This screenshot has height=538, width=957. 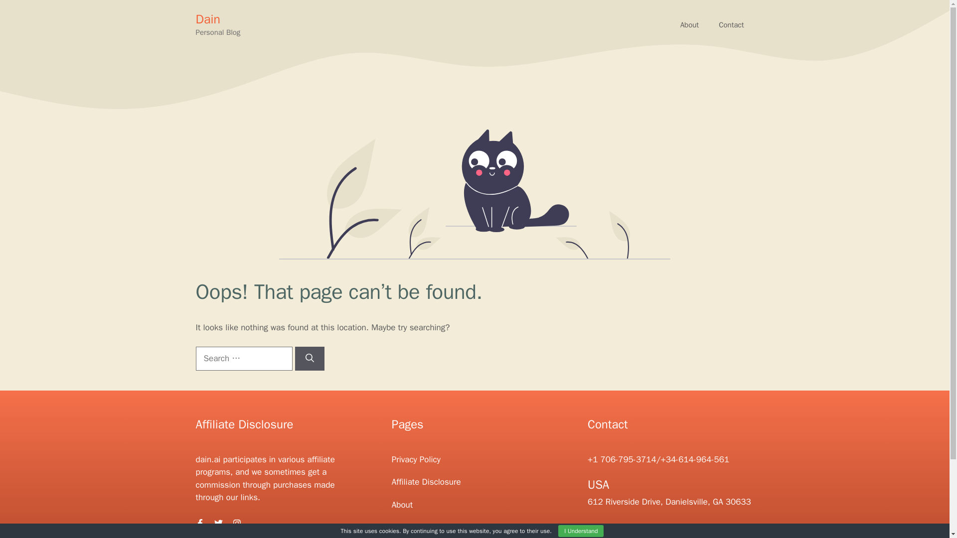 What do you see at coordinates (406, 527) in the screenshot?
I see `Contact` at bounding box center [406, 527].